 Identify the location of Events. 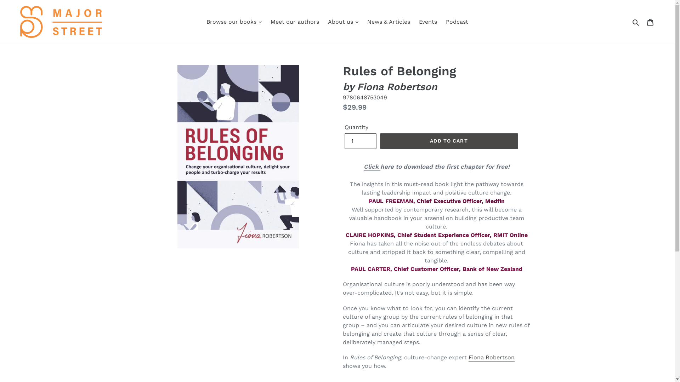
(428, 22).